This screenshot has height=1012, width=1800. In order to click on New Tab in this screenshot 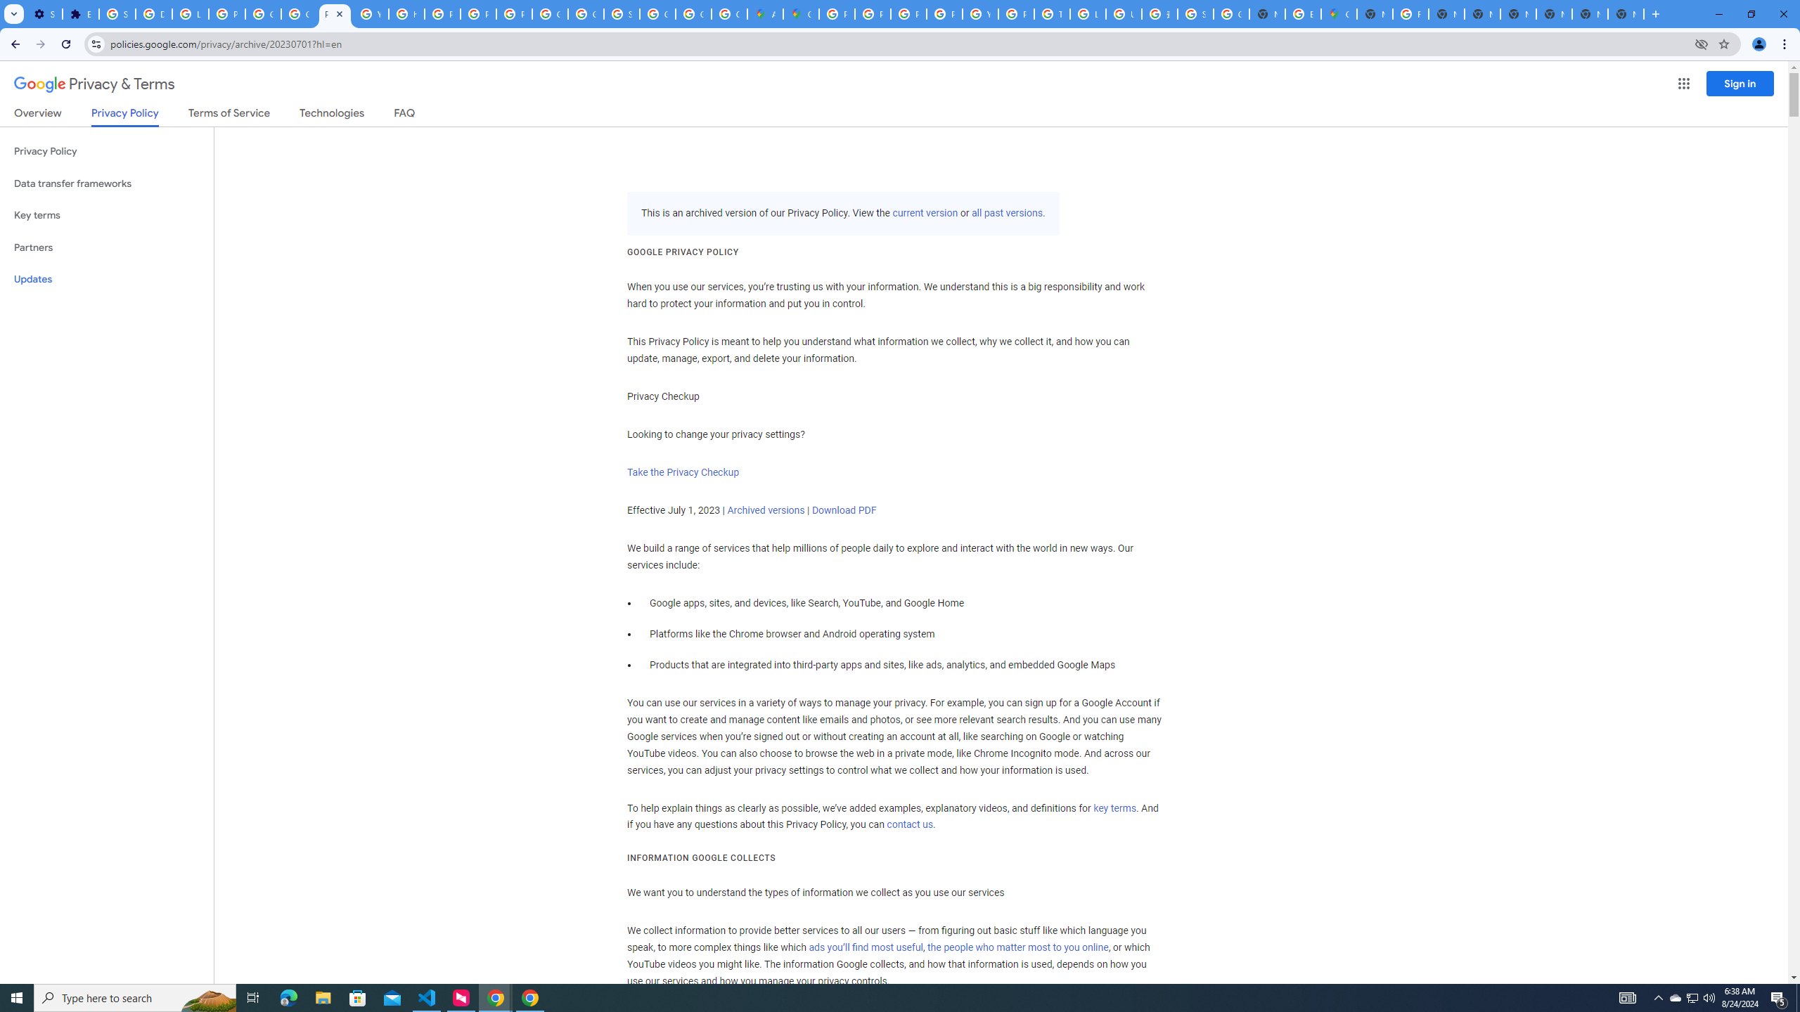, I will do `click(1374, 14)`.